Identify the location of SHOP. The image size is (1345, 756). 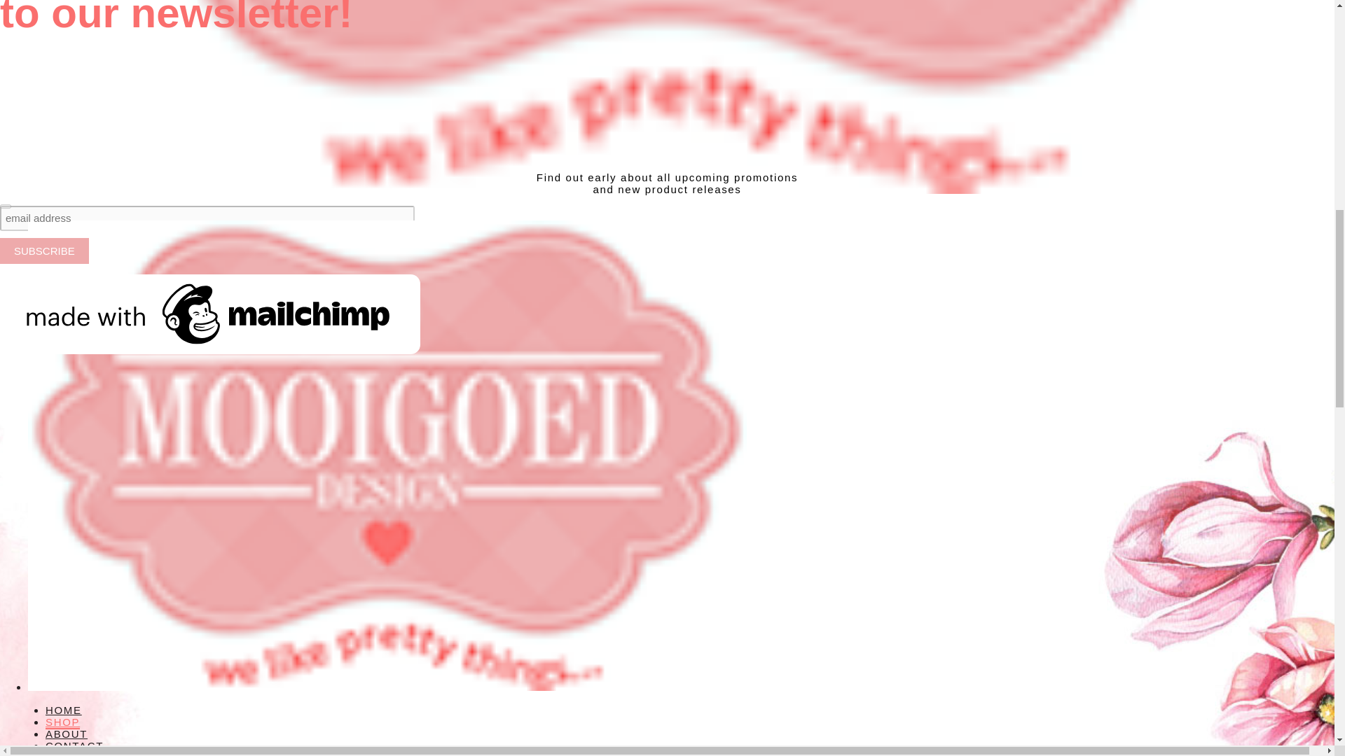
(62, 722).